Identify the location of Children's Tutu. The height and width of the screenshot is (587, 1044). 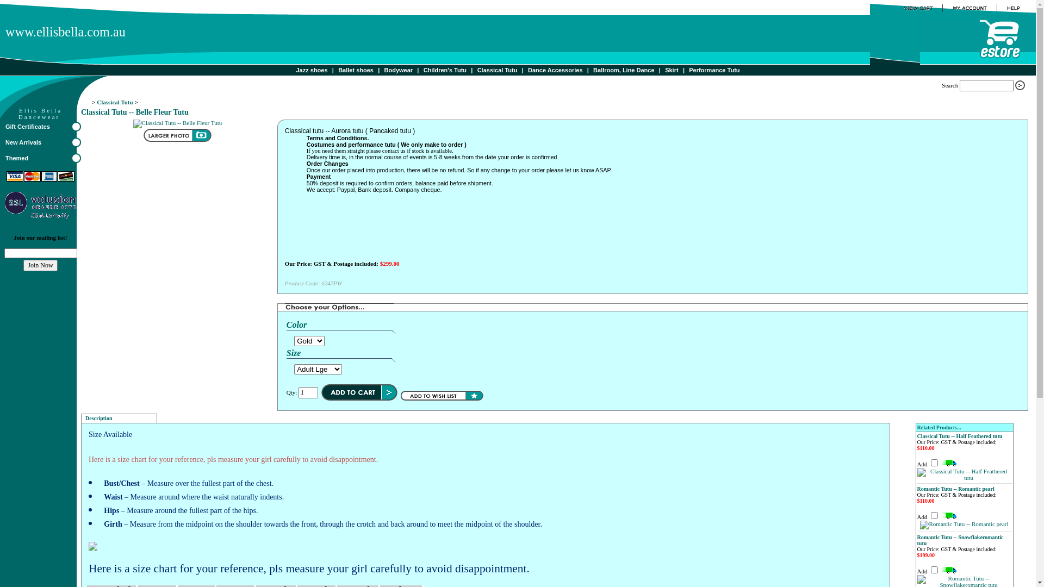
(445, 70).